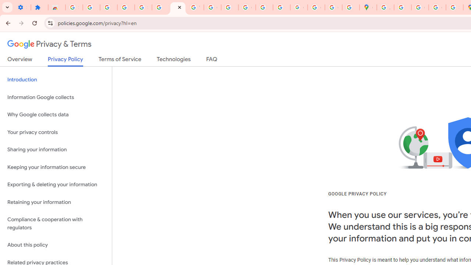 This screenshot has height=265, width=471. Describe the element at coordinates (56, 132) in the screenshot. I see `Your privacy controls` at that location.